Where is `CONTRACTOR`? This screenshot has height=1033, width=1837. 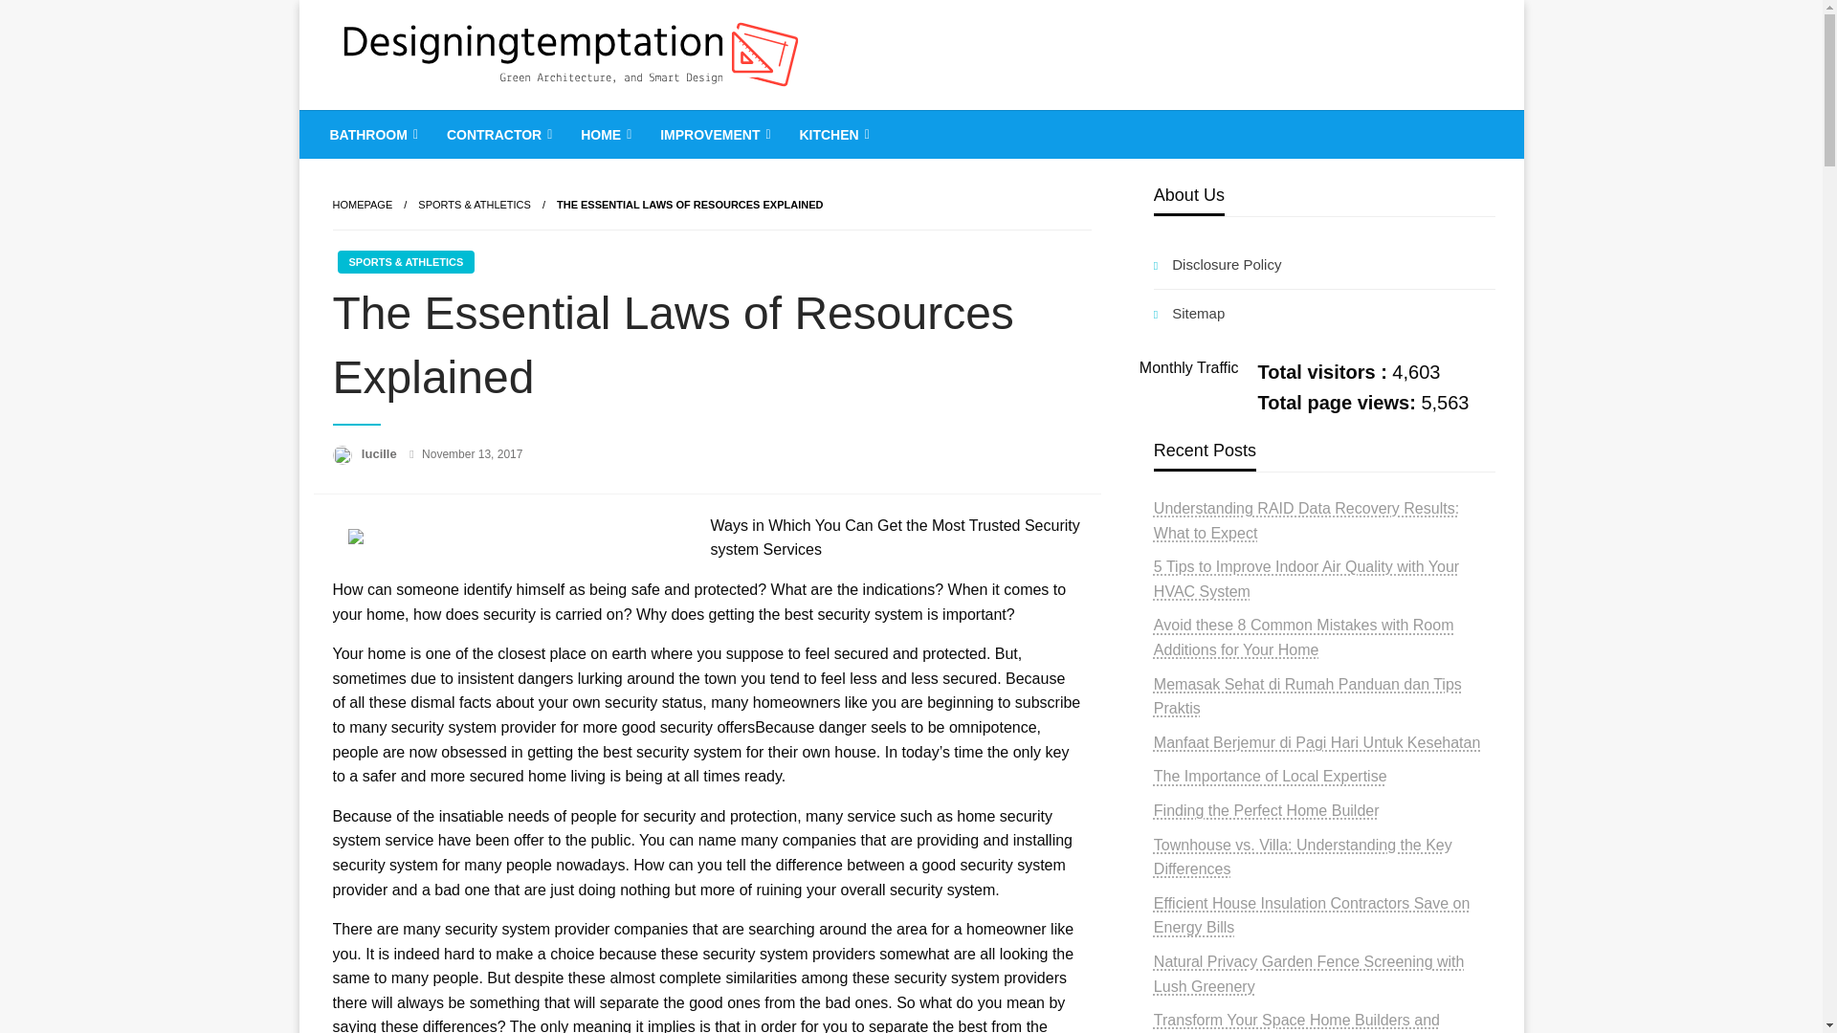 CONTRACTOR is located at coordinates (497, 134).